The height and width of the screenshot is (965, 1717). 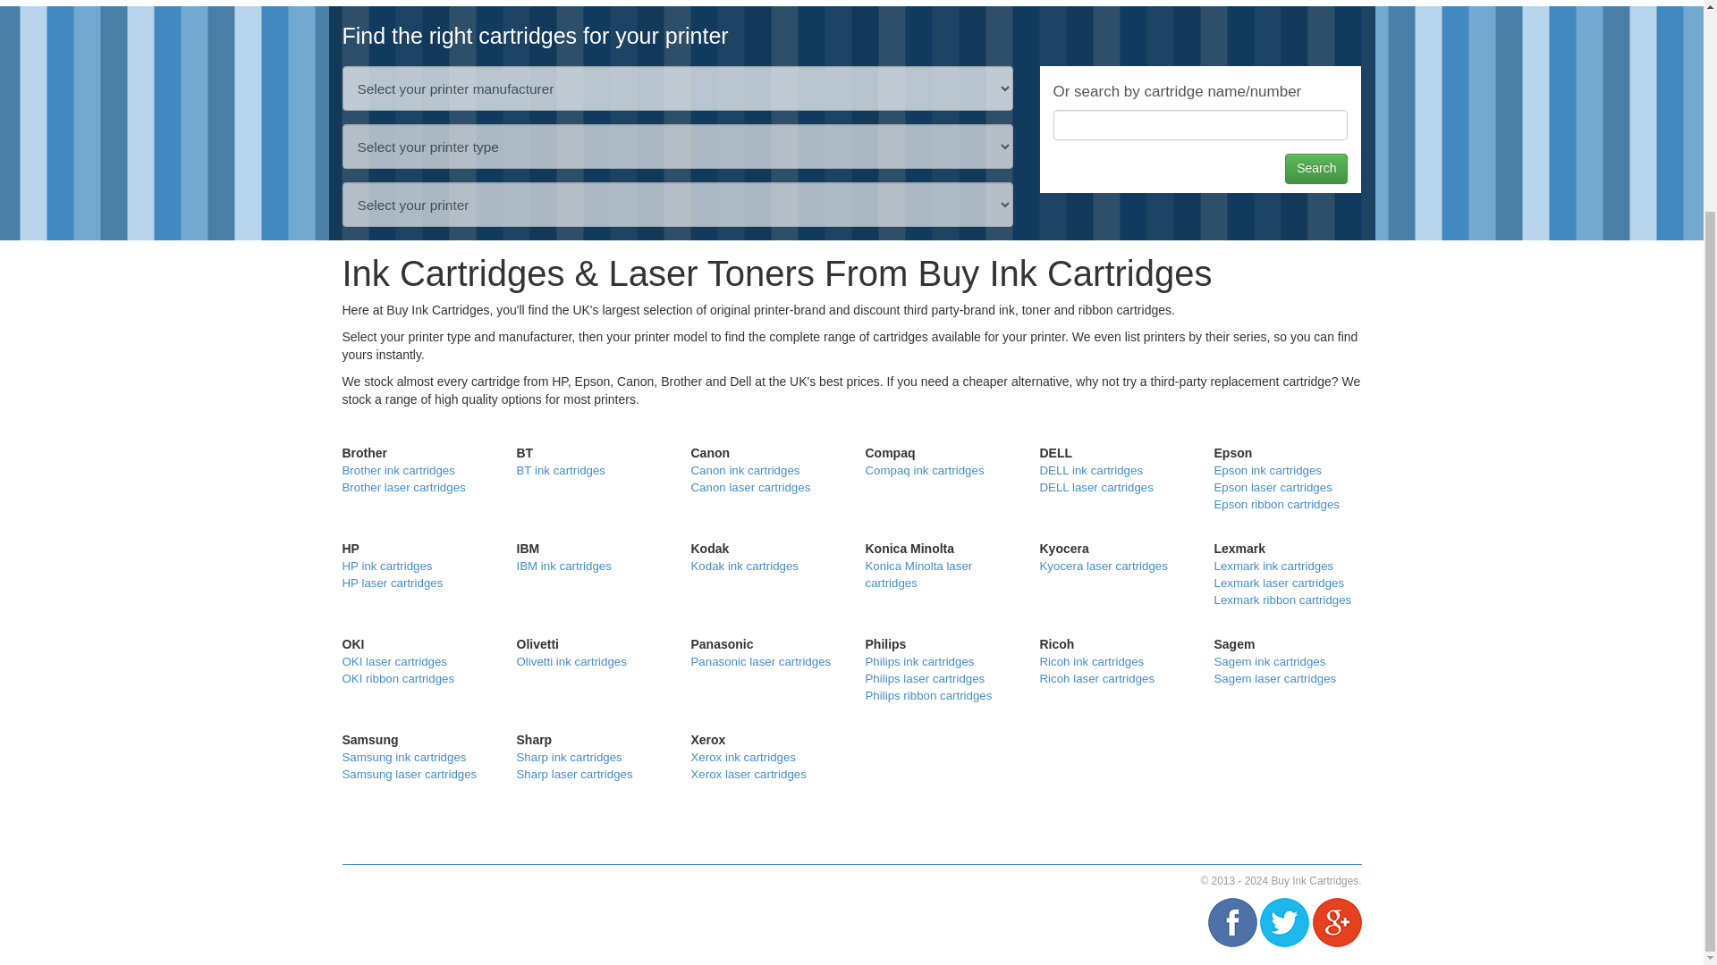 What do you see at coordinates (919, 574) in the screenshot?
I see `Konica Minolta laser cartridges` at bounding box center [919, 574].